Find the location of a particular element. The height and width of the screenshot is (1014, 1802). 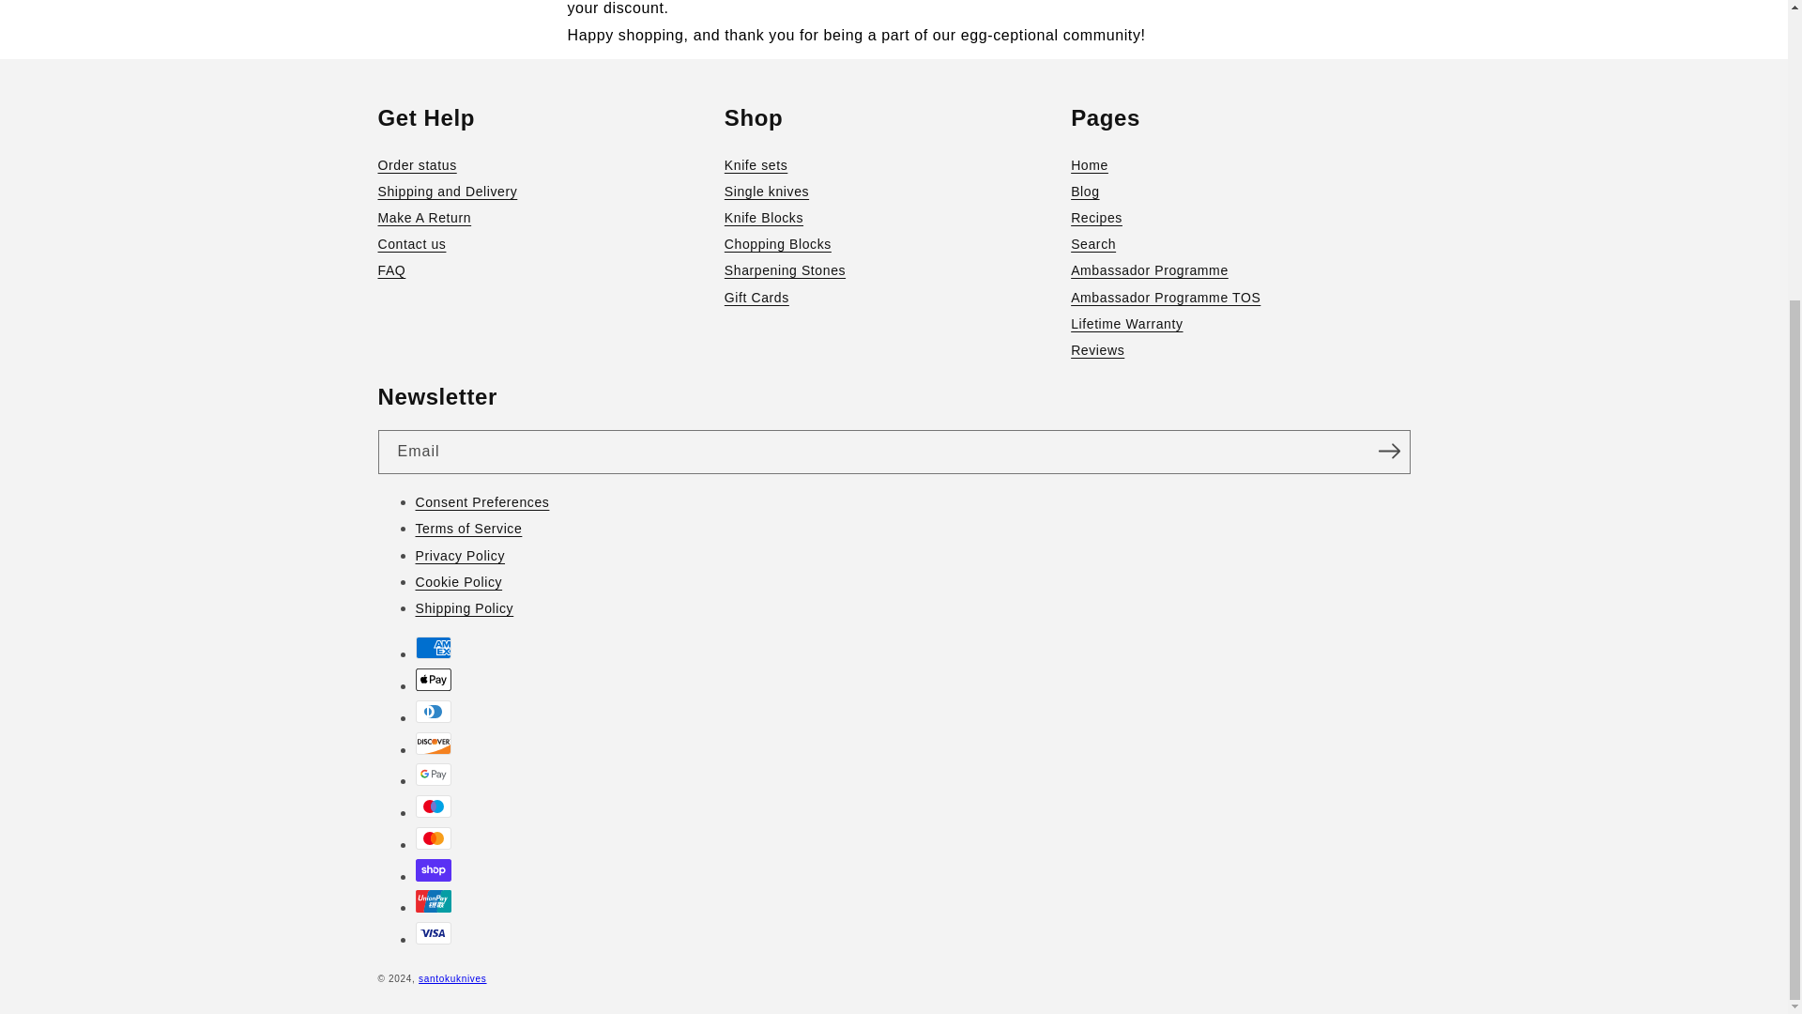

Ambassador Programme TOS is located at coordinates (1239, 297).